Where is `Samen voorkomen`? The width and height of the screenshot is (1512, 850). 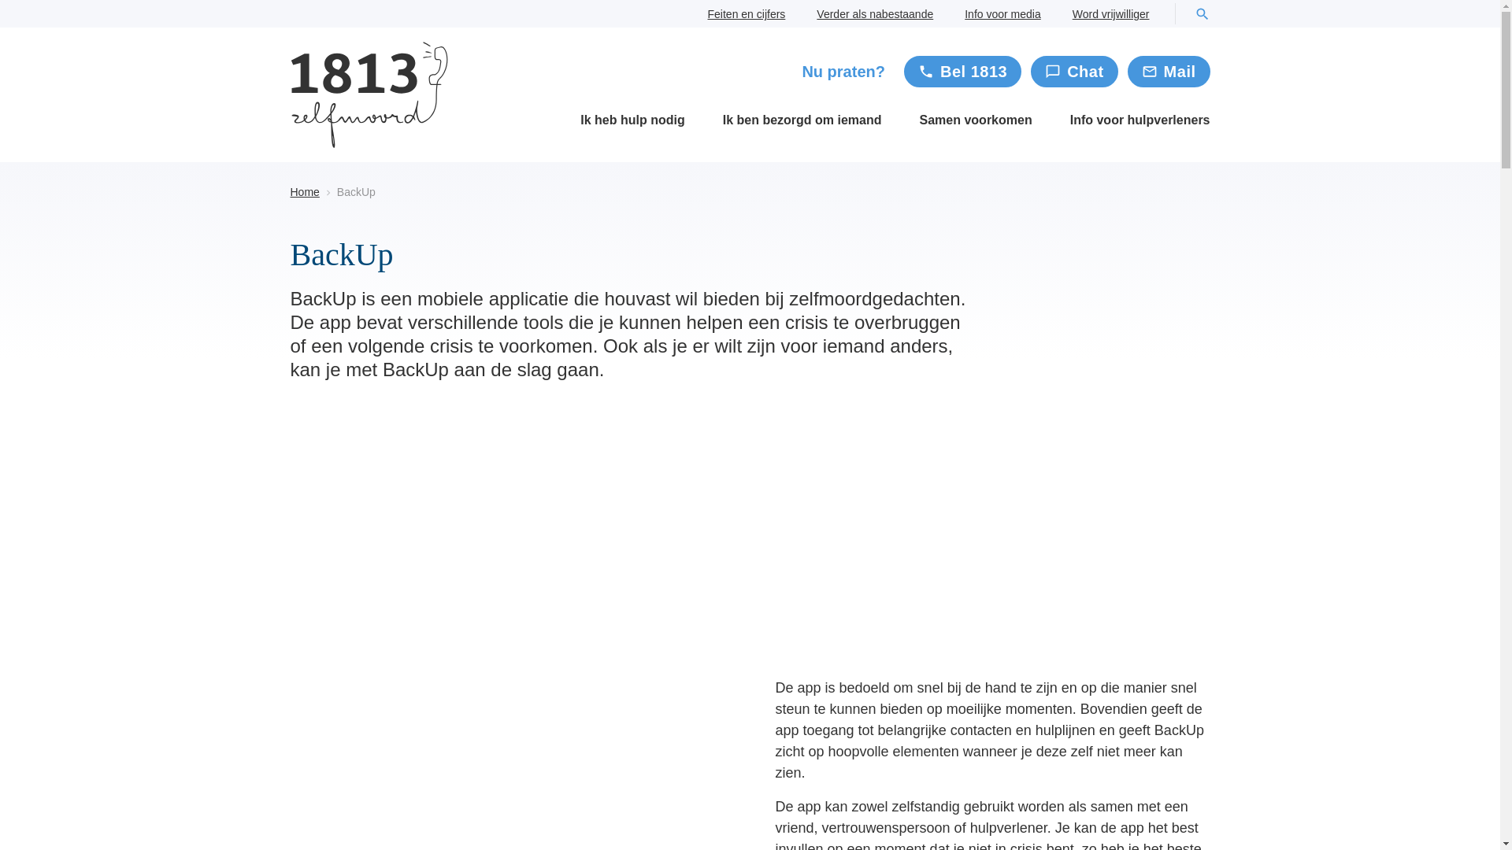 Samen voorkomen is located at coordinates (976, 120).